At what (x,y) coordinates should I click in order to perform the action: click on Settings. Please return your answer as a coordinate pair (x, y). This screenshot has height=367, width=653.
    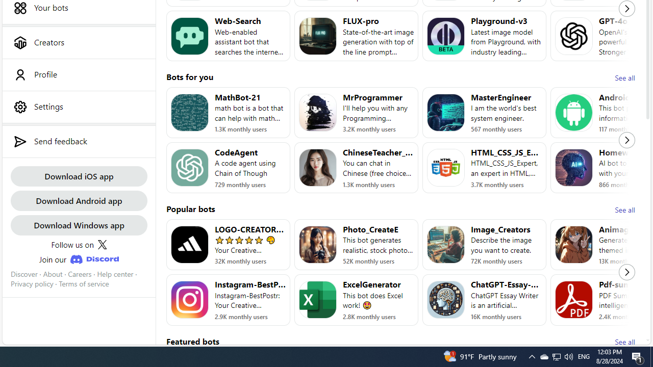
    Looking at the image, I should click on (79, 107).